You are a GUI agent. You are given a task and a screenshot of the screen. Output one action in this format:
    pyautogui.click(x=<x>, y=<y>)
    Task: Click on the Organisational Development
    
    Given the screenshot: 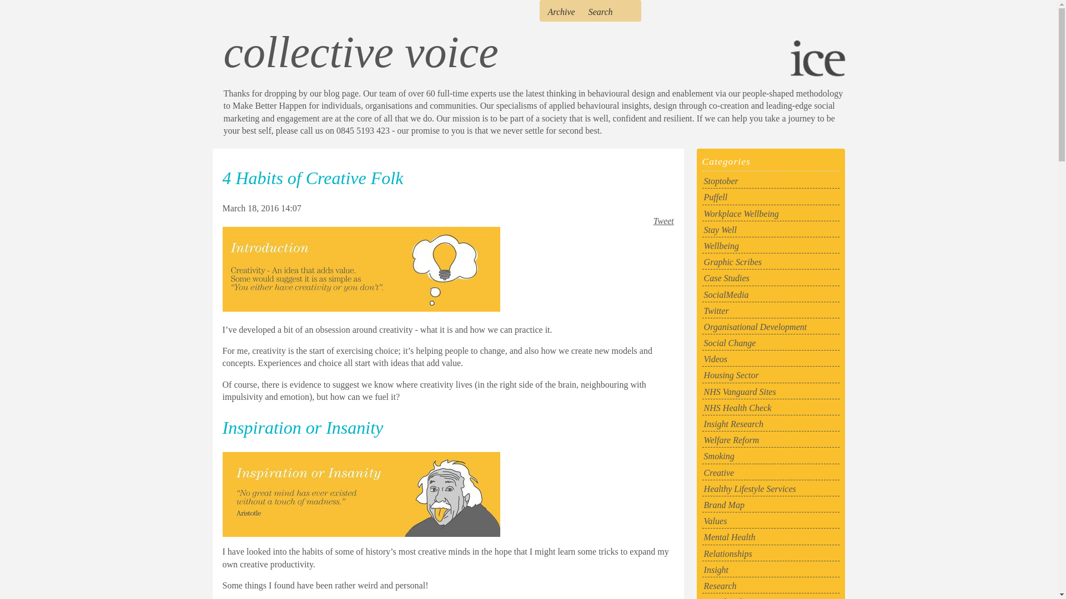 What is the action you would take?
    pyautogui.click(x=771, y=326)
    